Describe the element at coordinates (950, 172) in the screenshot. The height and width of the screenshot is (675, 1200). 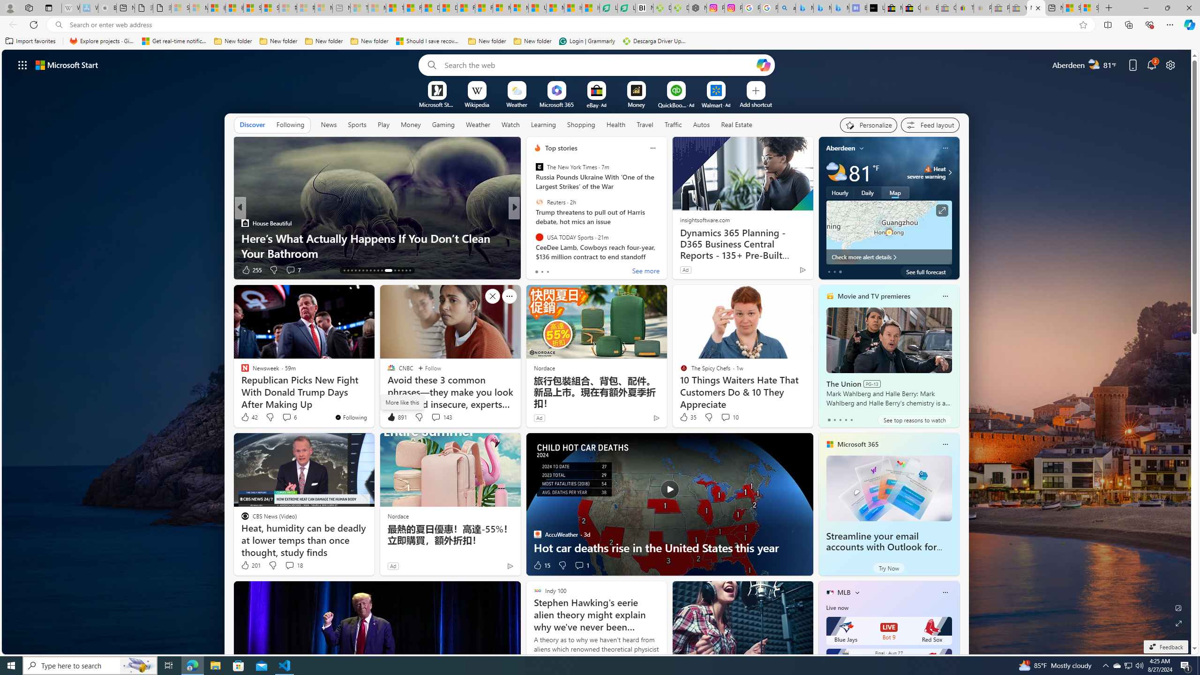
I see `Class: weather-arrow-glyph` at that location.